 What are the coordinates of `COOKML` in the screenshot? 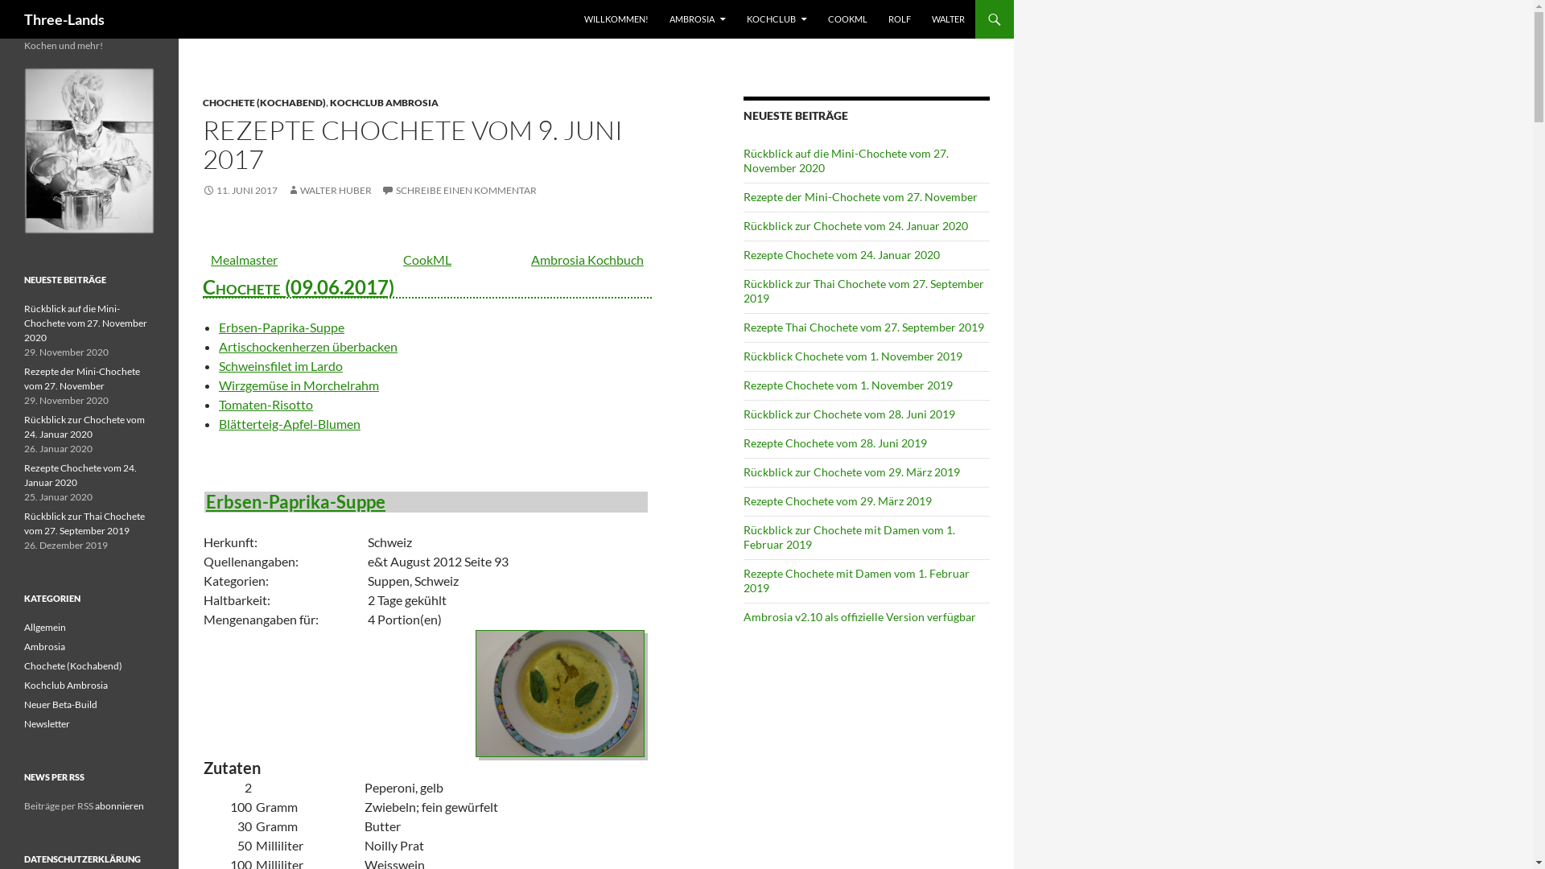 It's located at (848, 19).